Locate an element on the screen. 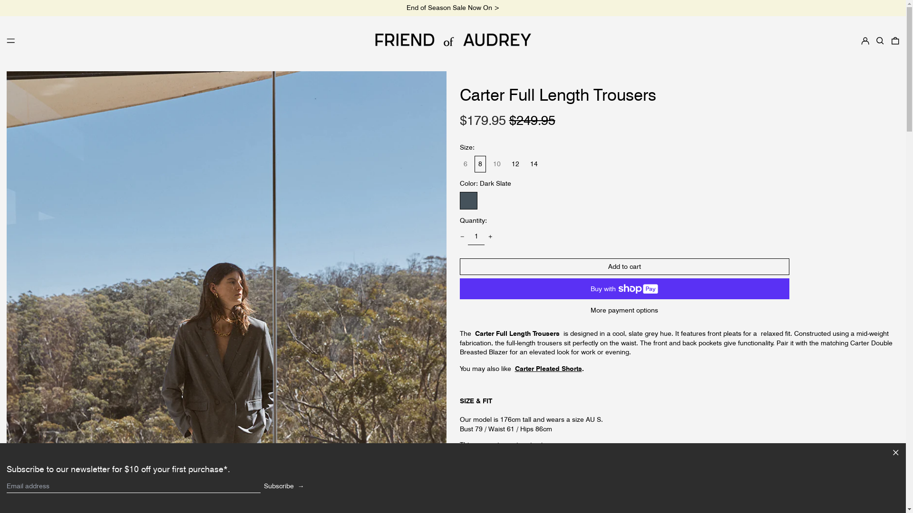 The image size is (913, 513). Menu is located at coordinates (11, 40).